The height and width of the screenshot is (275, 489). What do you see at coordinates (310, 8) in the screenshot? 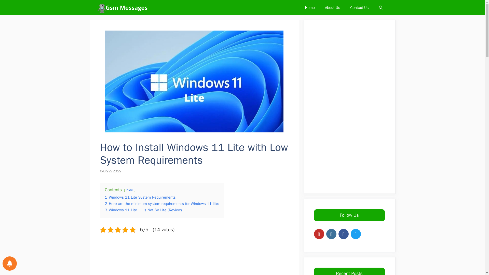
I see `Home` at bounding box center [310, 8].